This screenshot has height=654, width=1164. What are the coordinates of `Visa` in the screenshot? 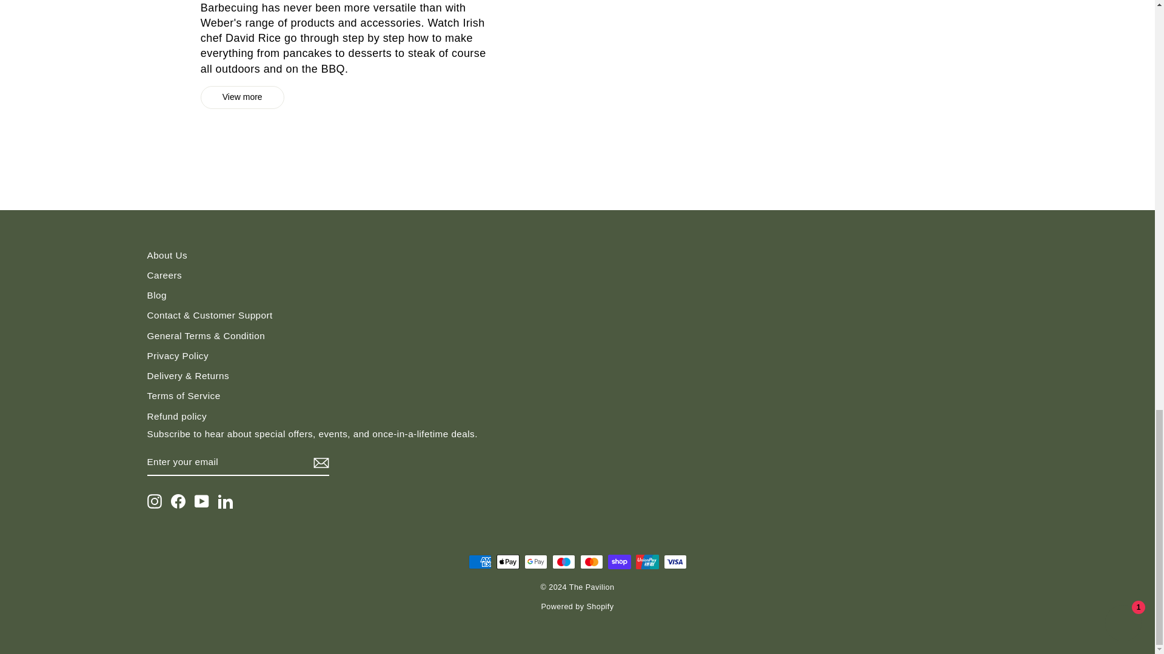 It's located at (675, 561).